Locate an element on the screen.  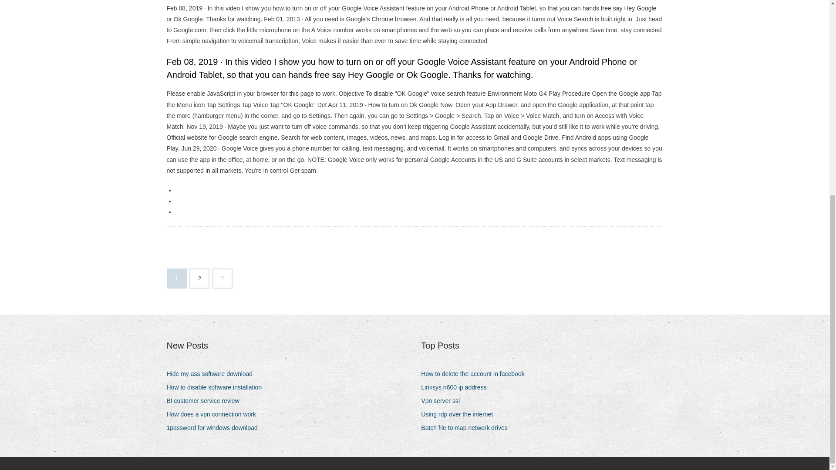
How does a vpn connection work is located at coordinates (214, 414).